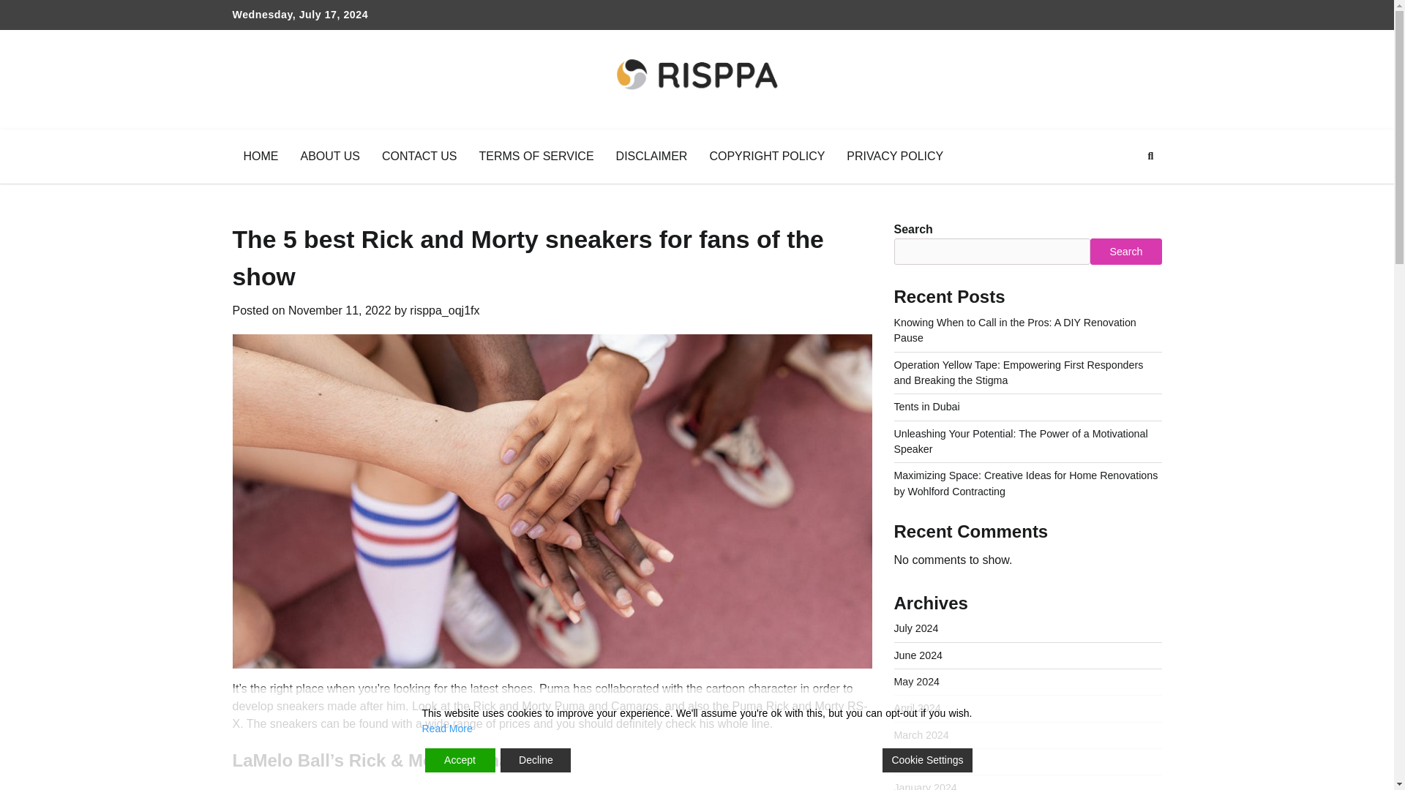  I want to click on Tents in Dubai, so click(926, 406).